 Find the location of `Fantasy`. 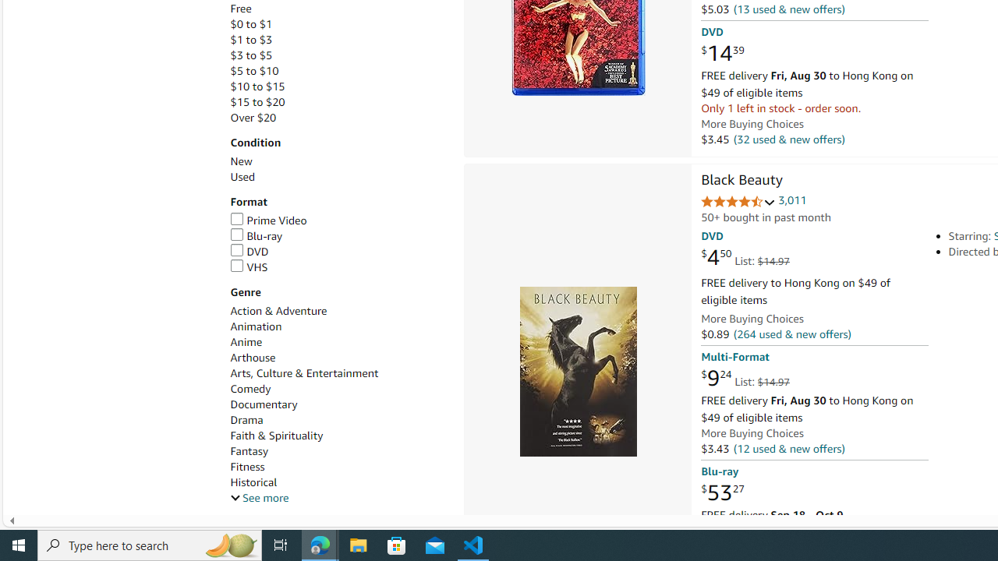

Fantasy is located at coordinates (338, 451).